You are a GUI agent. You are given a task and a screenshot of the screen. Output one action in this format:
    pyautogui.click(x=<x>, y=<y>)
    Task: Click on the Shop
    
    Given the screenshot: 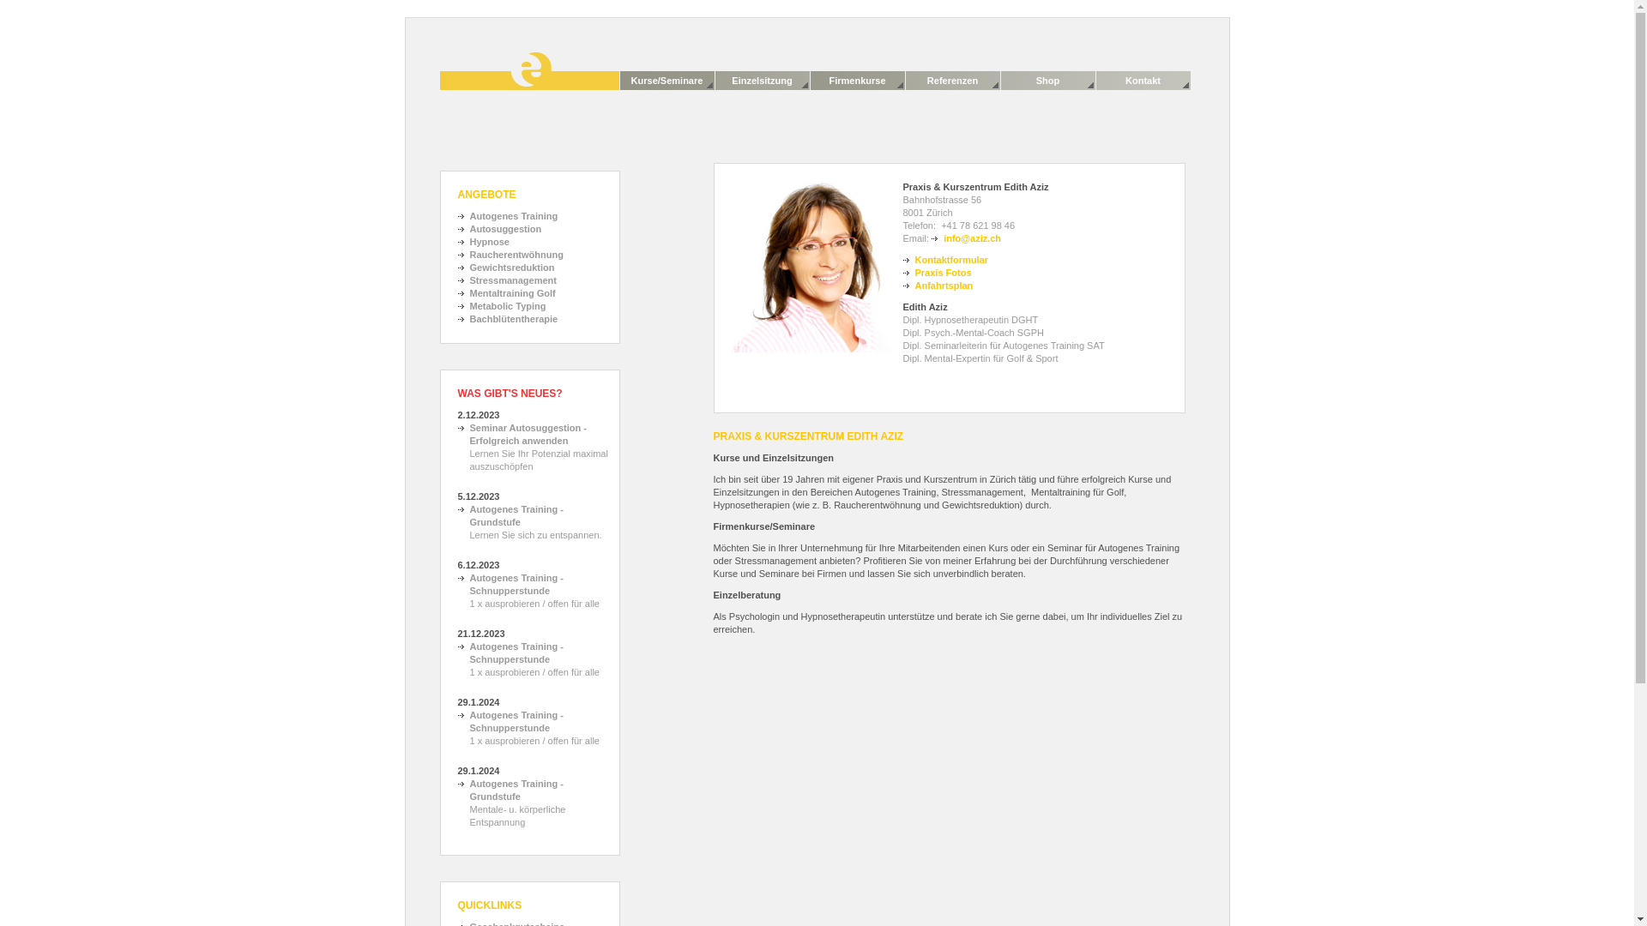 What is the action you would take?
    pyautogui.click(x=1047, y=81)
    